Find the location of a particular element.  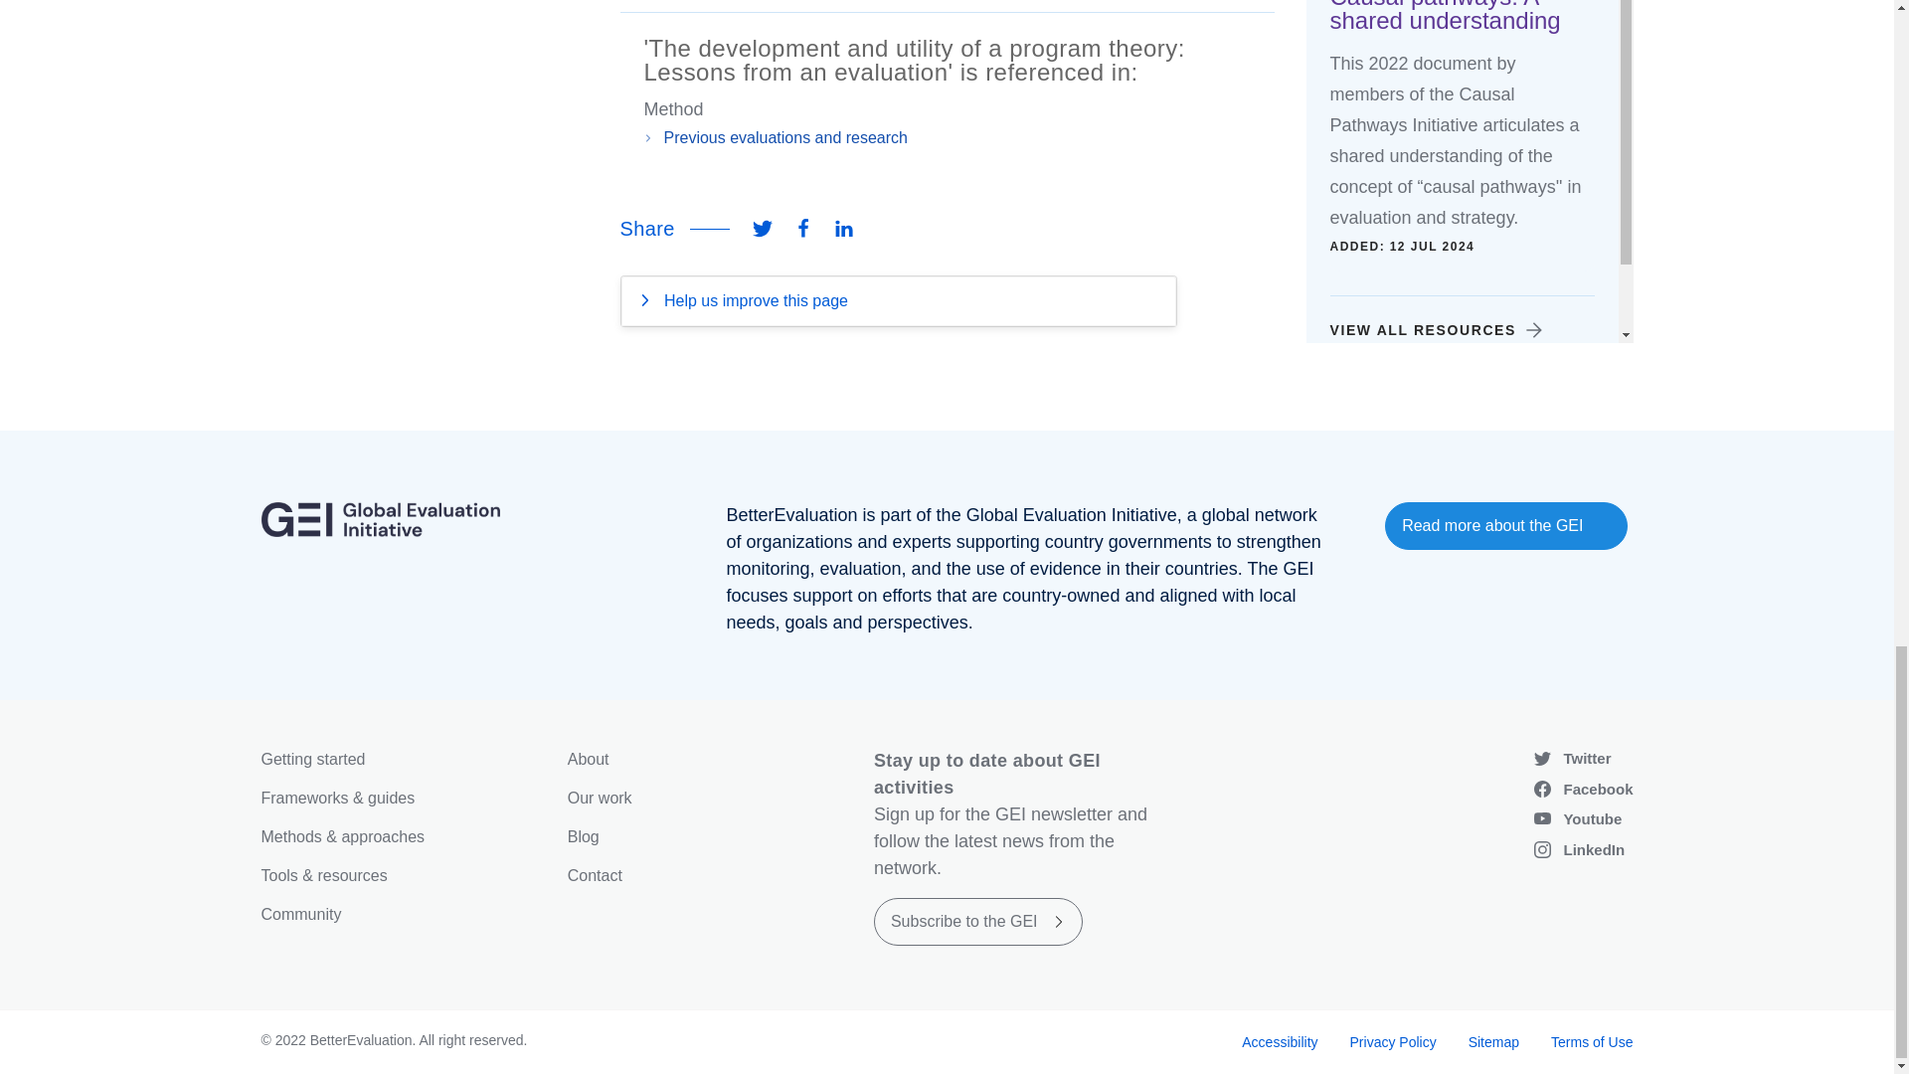

Share this via LinkedIn is located at coordinates (844, 229).